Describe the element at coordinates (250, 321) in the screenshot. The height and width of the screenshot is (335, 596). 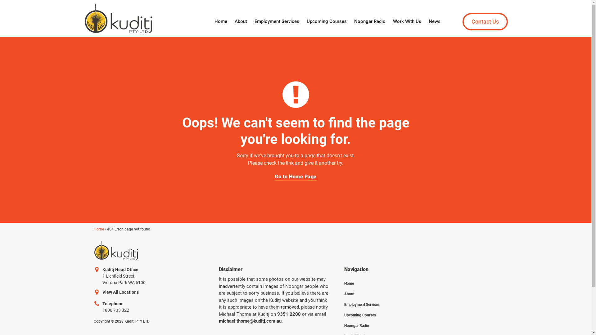
I see `michael.thorne@kuditj.com.au` at that location.